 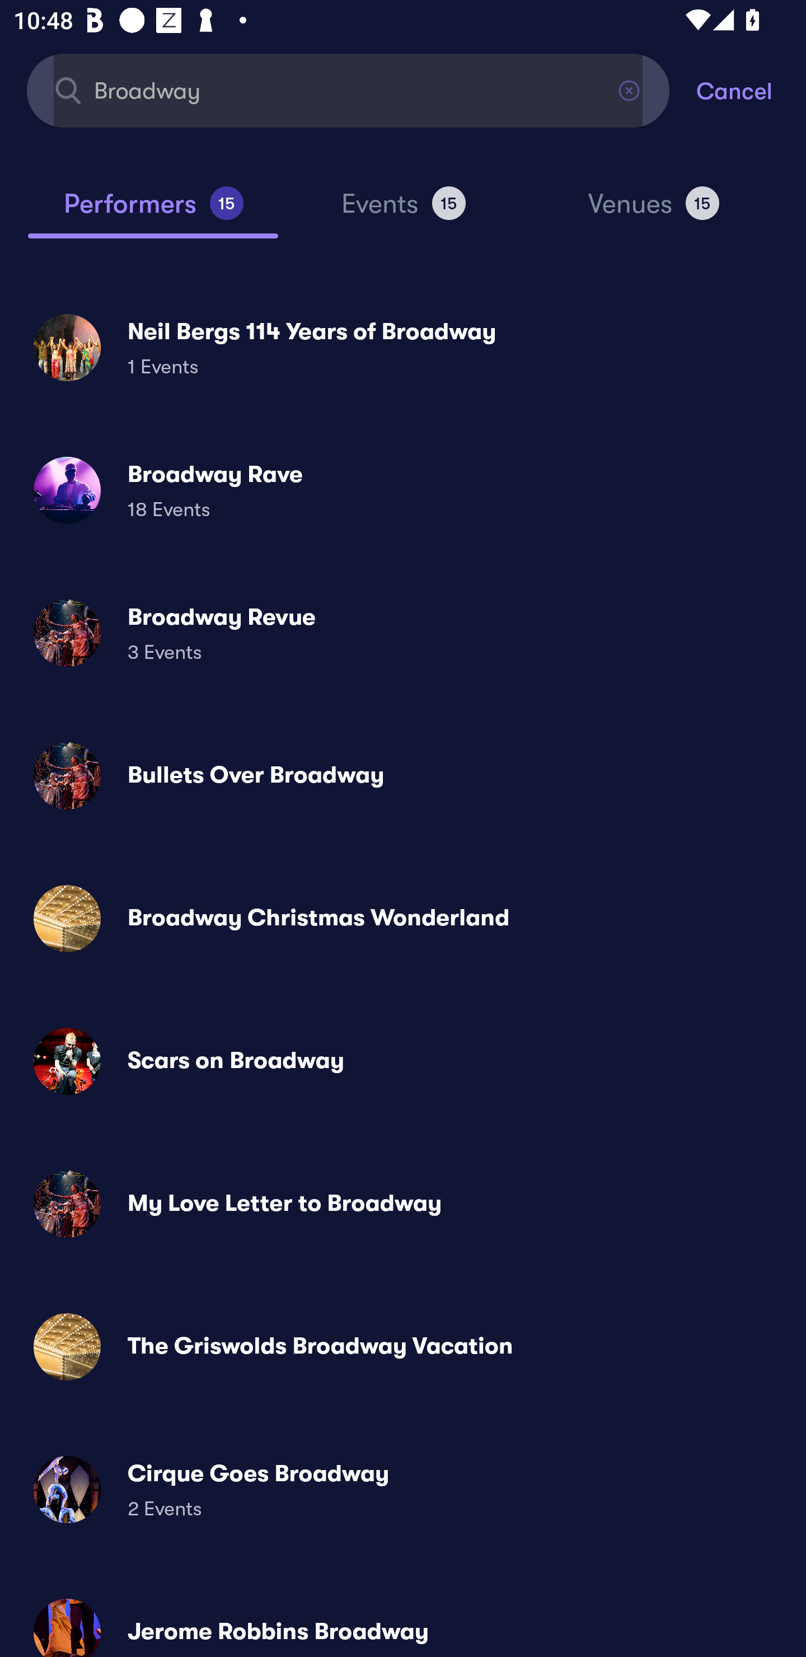 I want to click on Broadway Revue 3 Events, so click(x=403, y=633).